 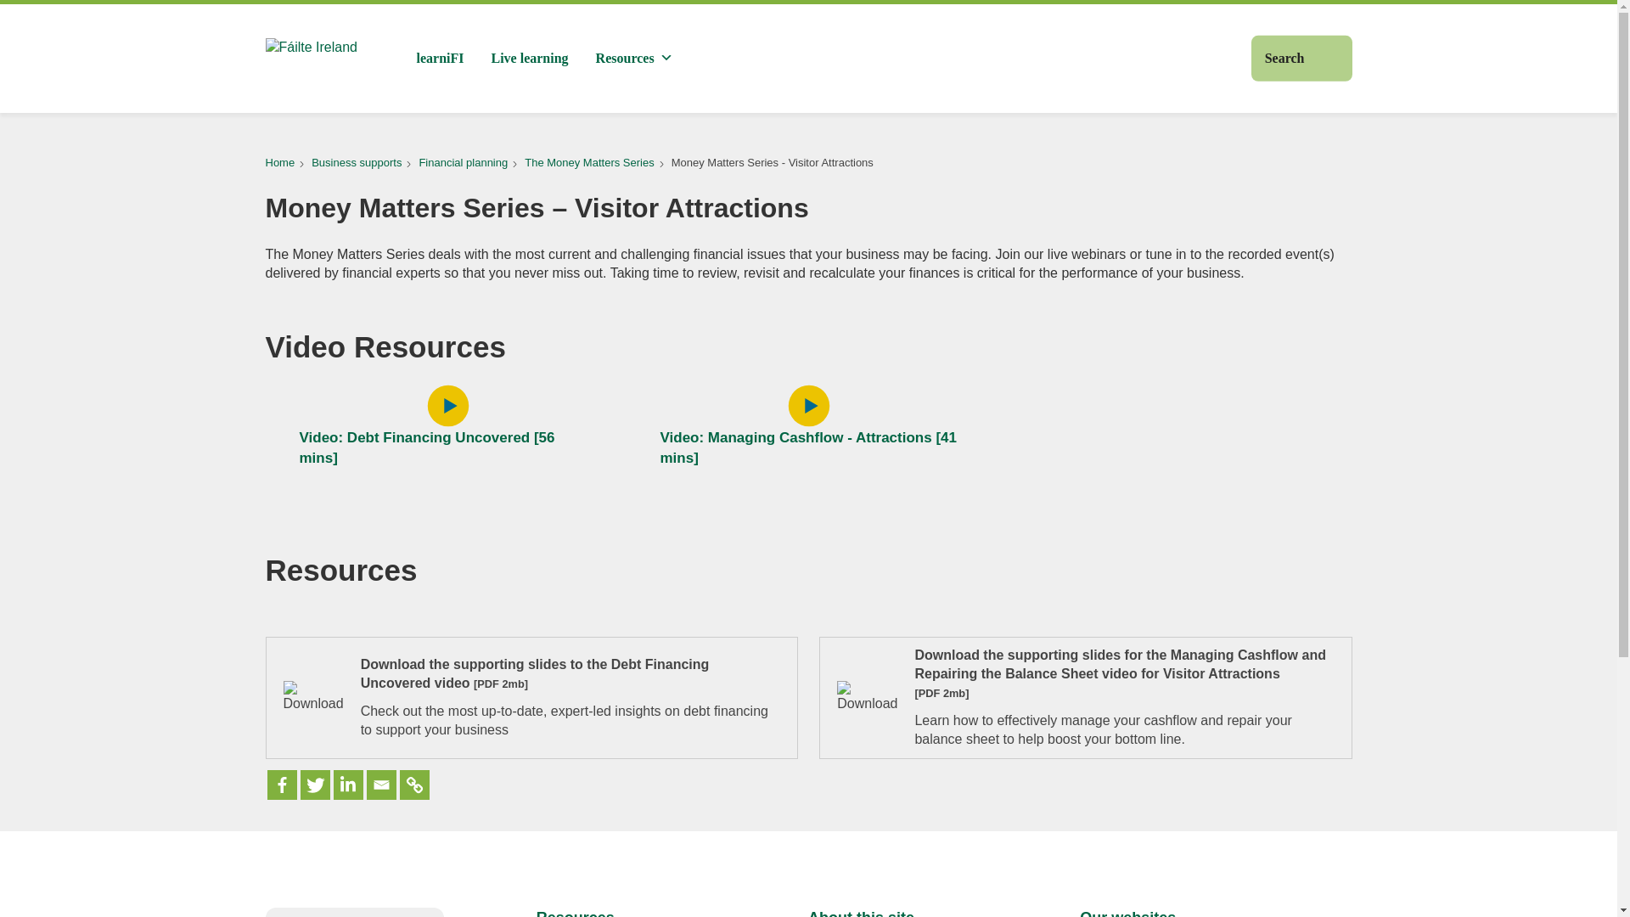 What do you see at coordinates (346, 785) in the screenshot?
I see `Linkedin` at bounding box center [346, 785].